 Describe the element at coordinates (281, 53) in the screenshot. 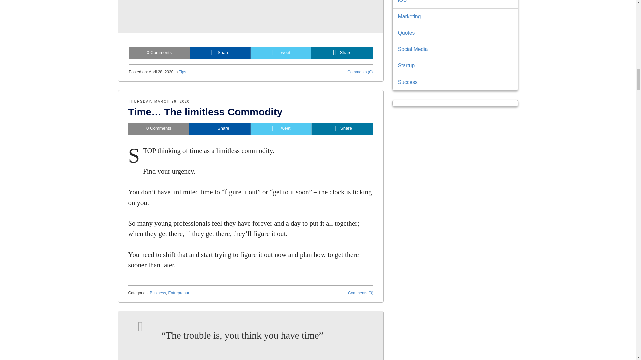

I see `Tweet this Post` at that location.